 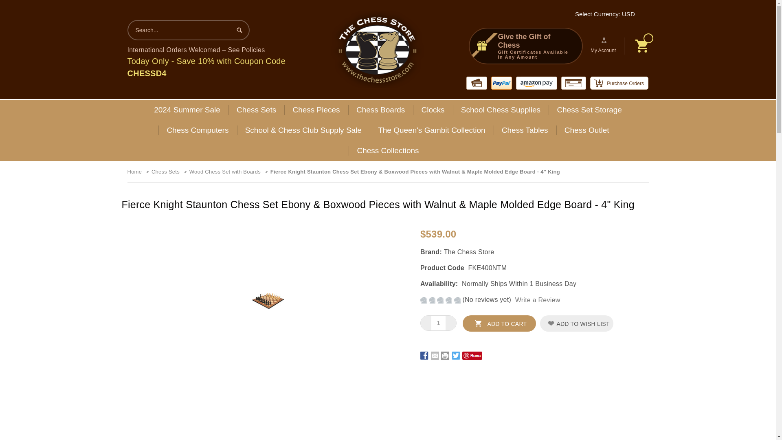 What do you see at coordinates (316, 110) in the screenshot?
I see `Chess Pieces` at bounding box center [316, 110].